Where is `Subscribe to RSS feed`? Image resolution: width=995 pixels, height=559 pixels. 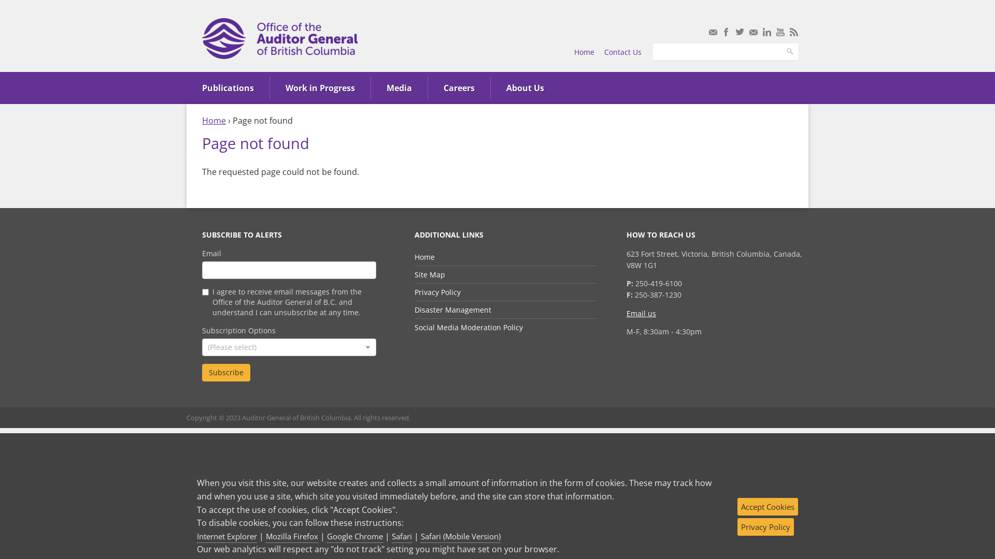
Subscribe to RSS feed is located at coordinates (794, 32).